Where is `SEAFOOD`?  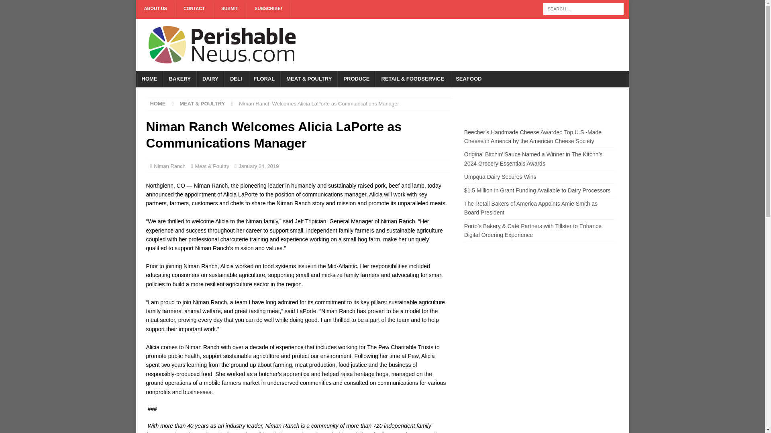
SEAFOOD is located at coordinates (468, 79).